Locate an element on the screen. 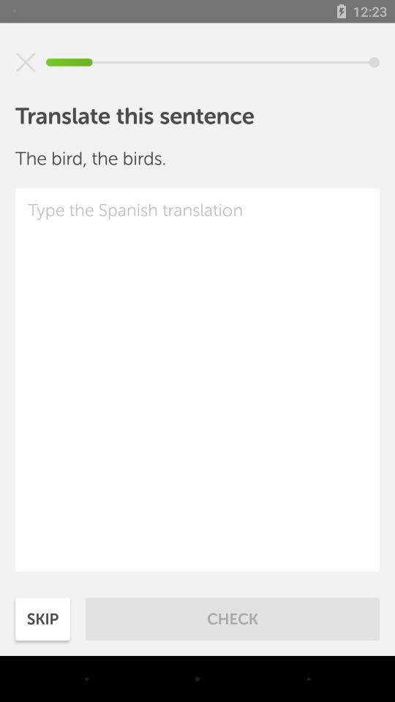  tap item next to skip item is located at coordinates (233, 619).